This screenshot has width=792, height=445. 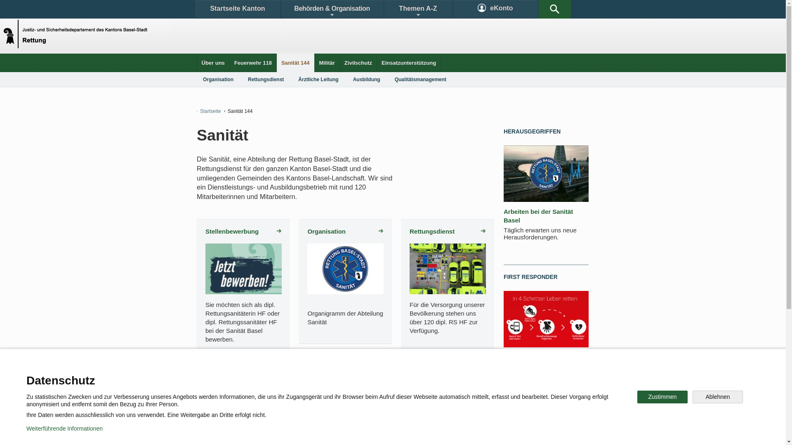 I want to click on Zivilschutz, so click(x=358, y=63).